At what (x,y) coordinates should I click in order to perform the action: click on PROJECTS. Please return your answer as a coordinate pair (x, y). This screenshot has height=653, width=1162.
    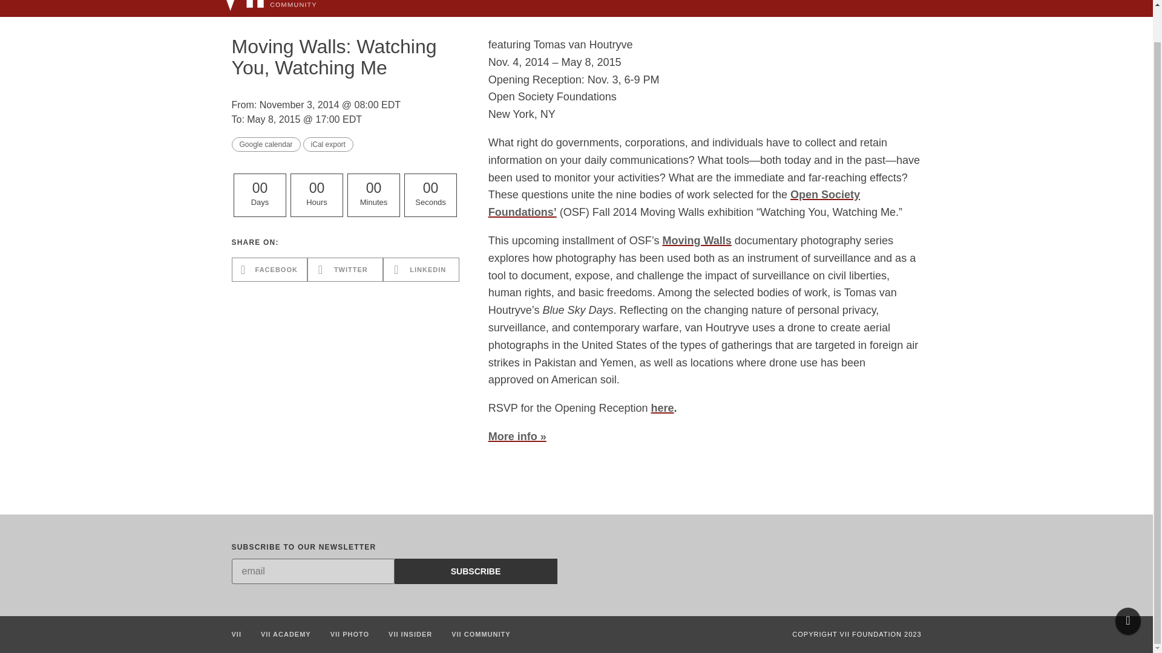
    Looking at the image, I should click on (747, 7).